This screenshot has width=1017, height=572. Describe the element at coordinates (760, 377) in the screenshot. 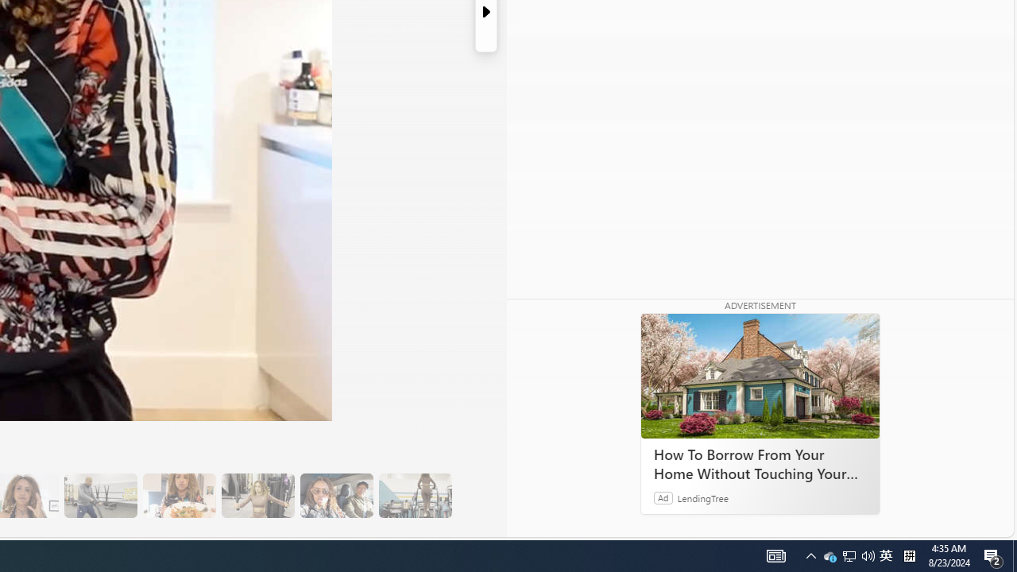

I see `How To Borrow From Your Home Without Touching Your Mortgage` at that location.